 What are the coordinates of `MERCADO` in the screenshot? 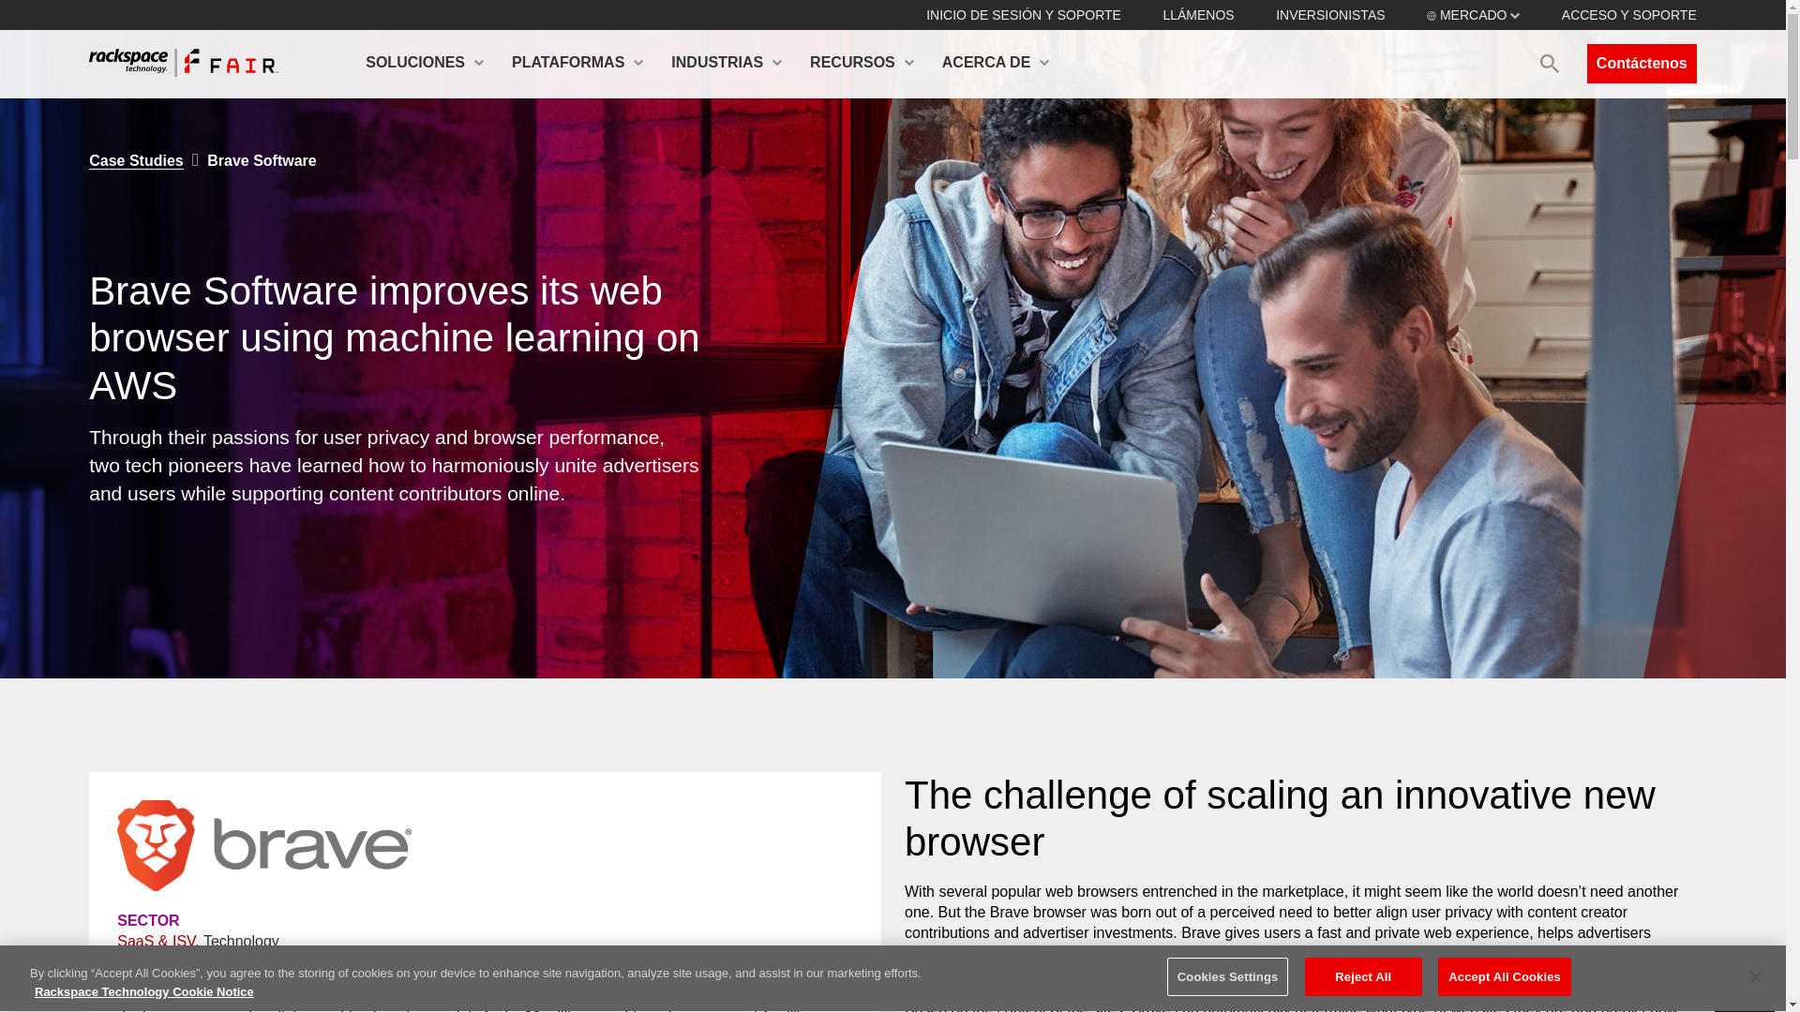 It's located at (1473, 14).